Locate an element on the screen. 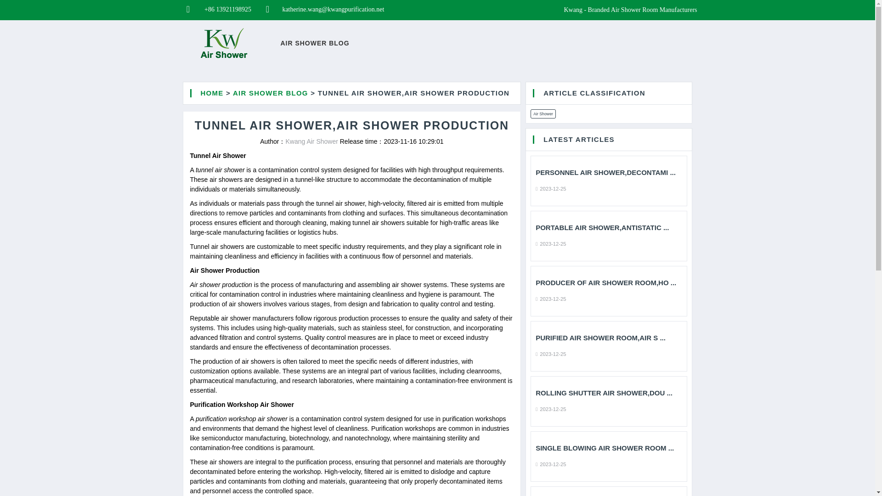 The image size is (882, 496). Kwang Air Shower is located at coordinates (311, 141).